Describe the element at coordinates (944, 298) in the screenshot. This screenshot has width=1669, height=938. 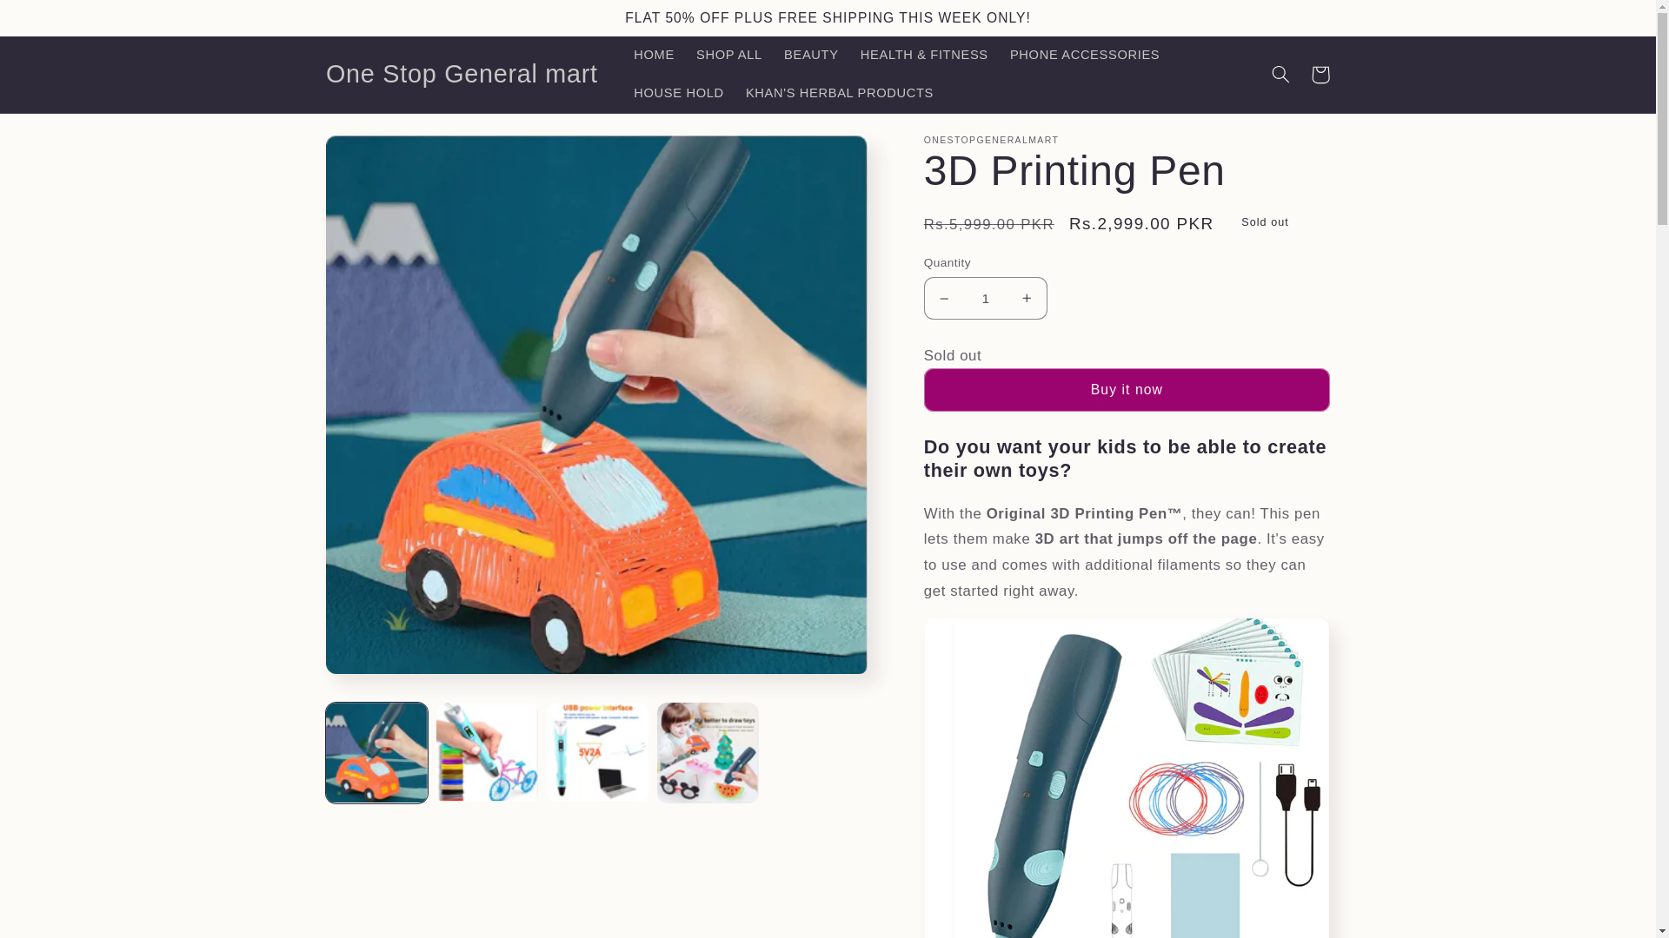
I see `Decrease quantity for 3D Printing Pen` at that location.